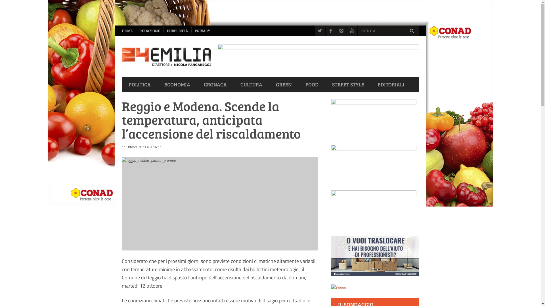 This screenshot has height=306, width=545. What do you see at coordinates (251, 84) in the screenshot?
I see `CULTURA` at bounding box center [251, 84].